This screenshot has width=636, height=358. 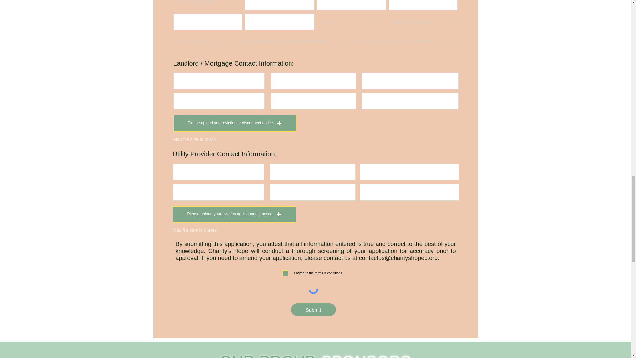 I want to click on Max file size is 25MB., so click(x=194, y=231).